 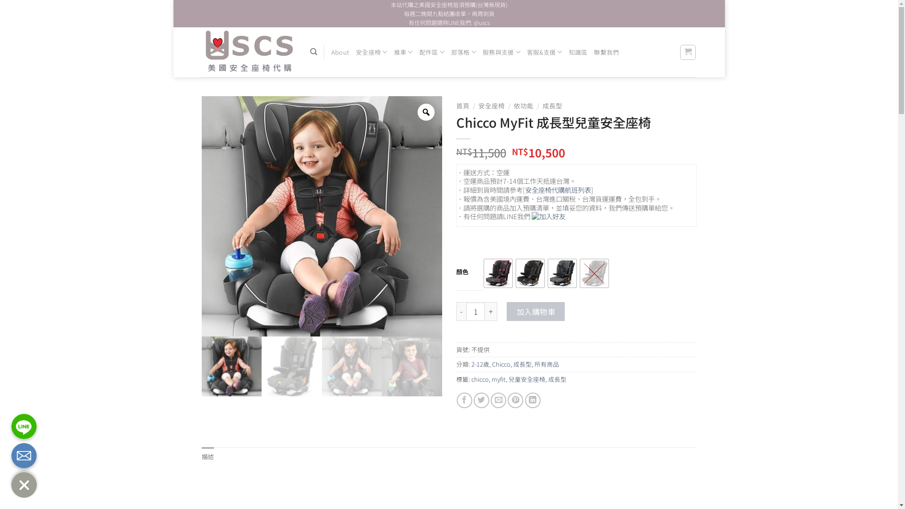 What do you see at coordinates (232, 367) in the screenshot?
I see `01` at bounding box center [232, 367].